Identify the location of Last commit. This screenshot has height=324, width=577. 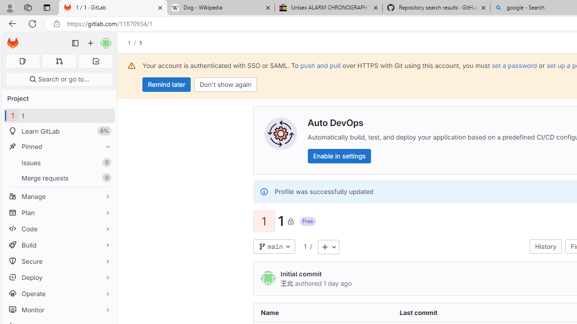
(462, 312).